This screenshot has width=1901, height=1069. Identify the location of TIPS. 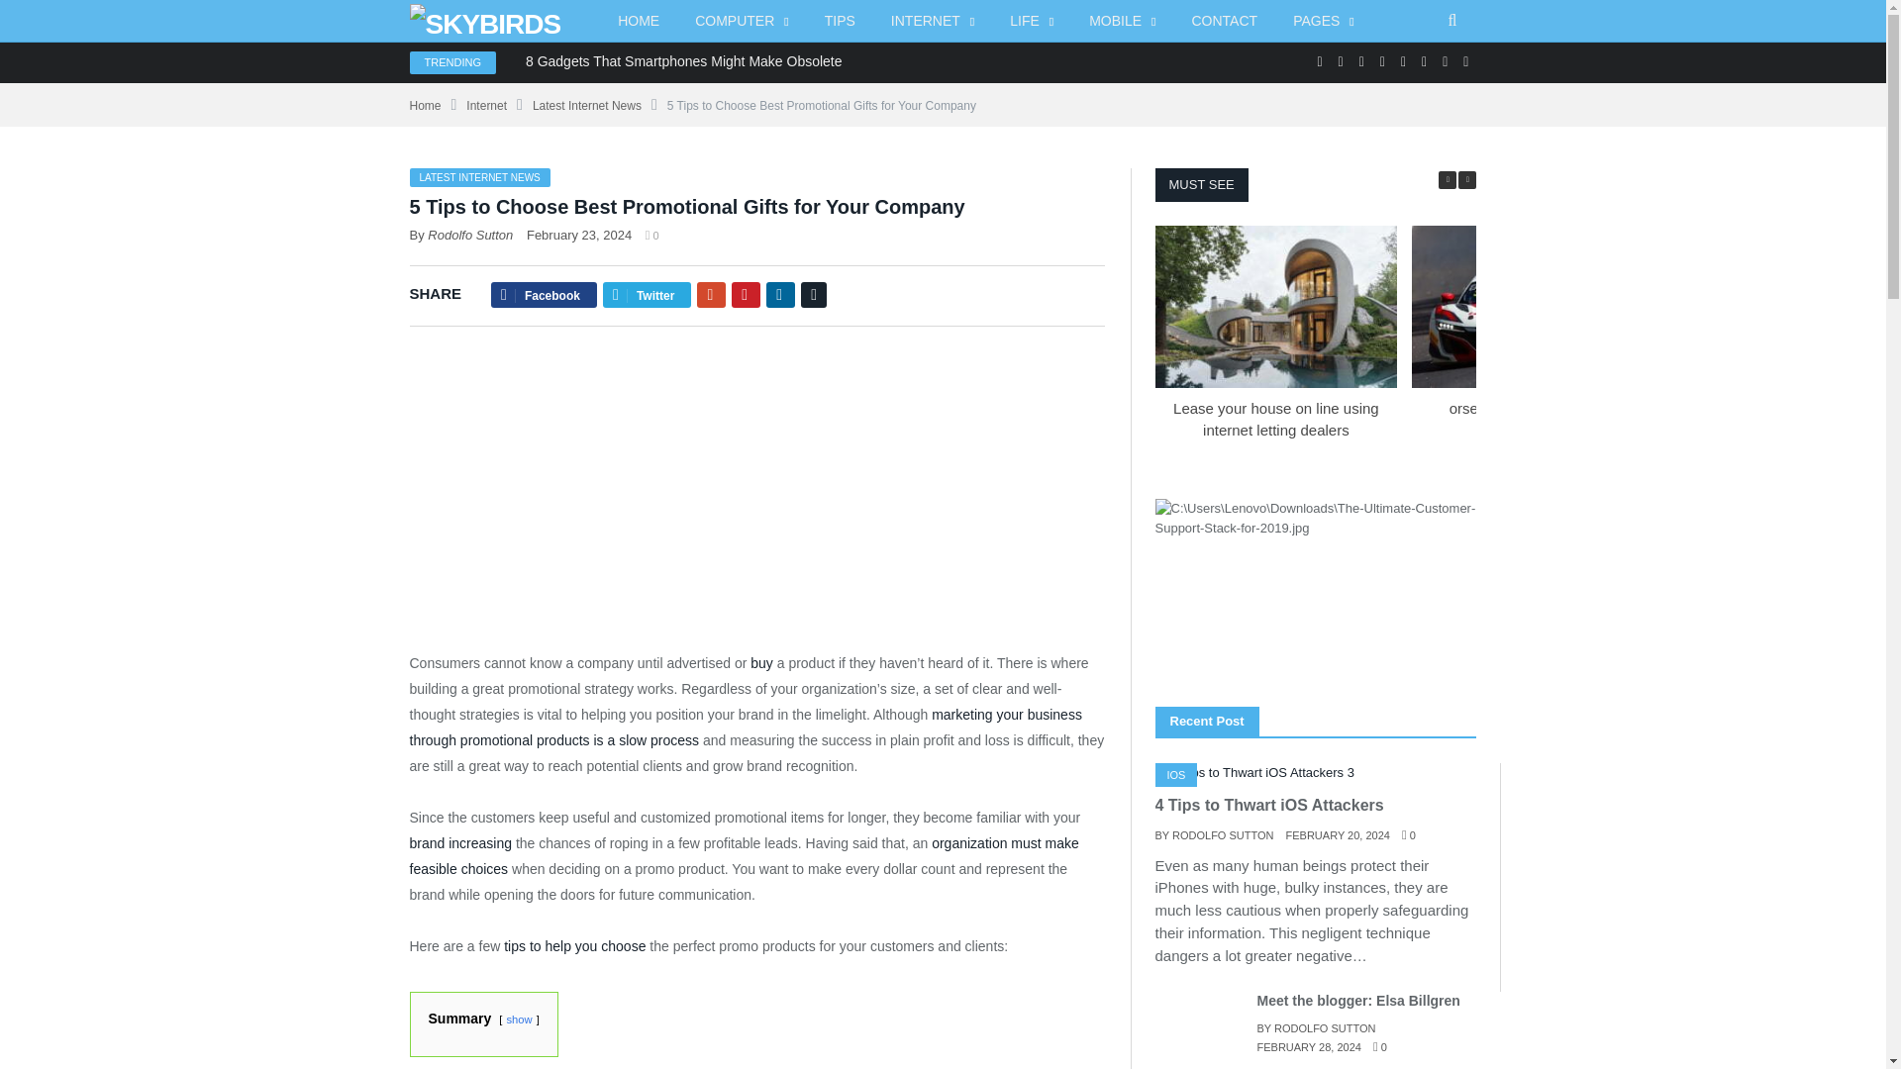
(840, 22).